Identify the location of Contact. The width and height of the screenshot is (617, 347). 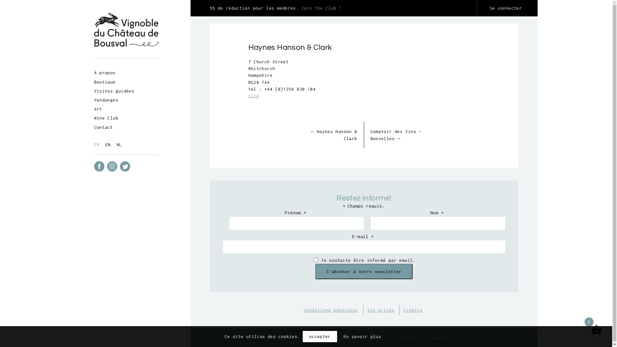
(104, 127).